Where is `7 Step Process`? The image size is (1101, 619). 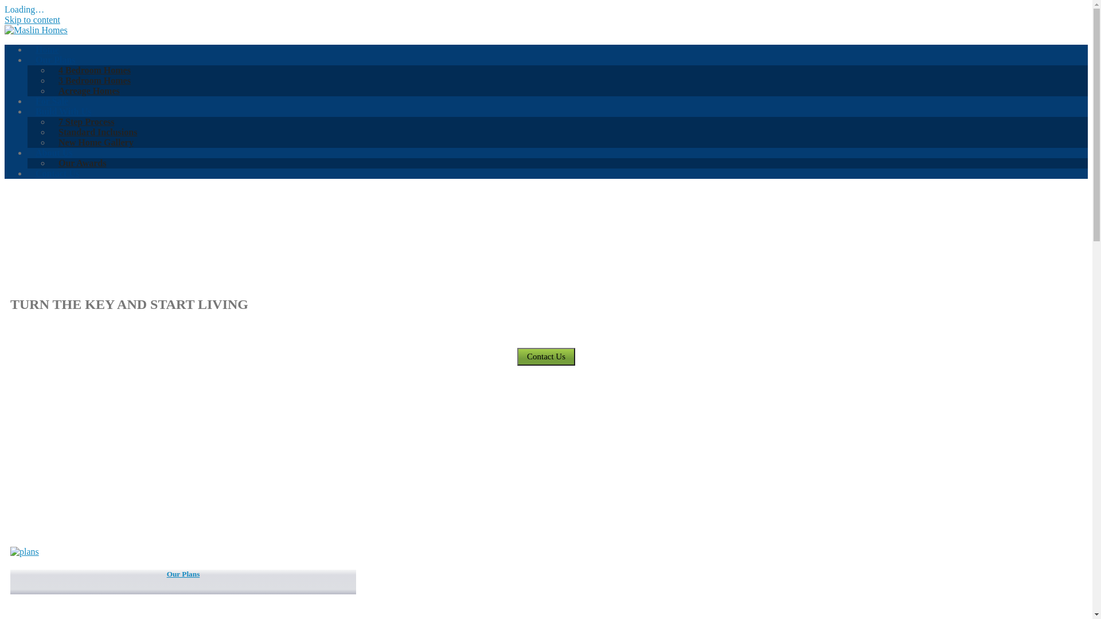 7 Step Process is located at coordinates (86, 122).